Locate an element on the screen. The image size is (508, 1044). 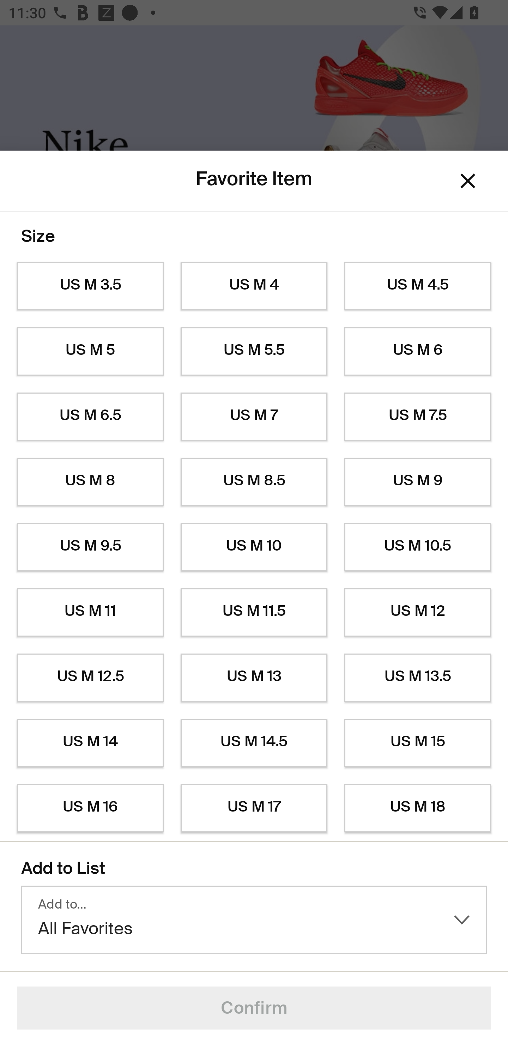
US M 6 is located at coordinates (418, 351).